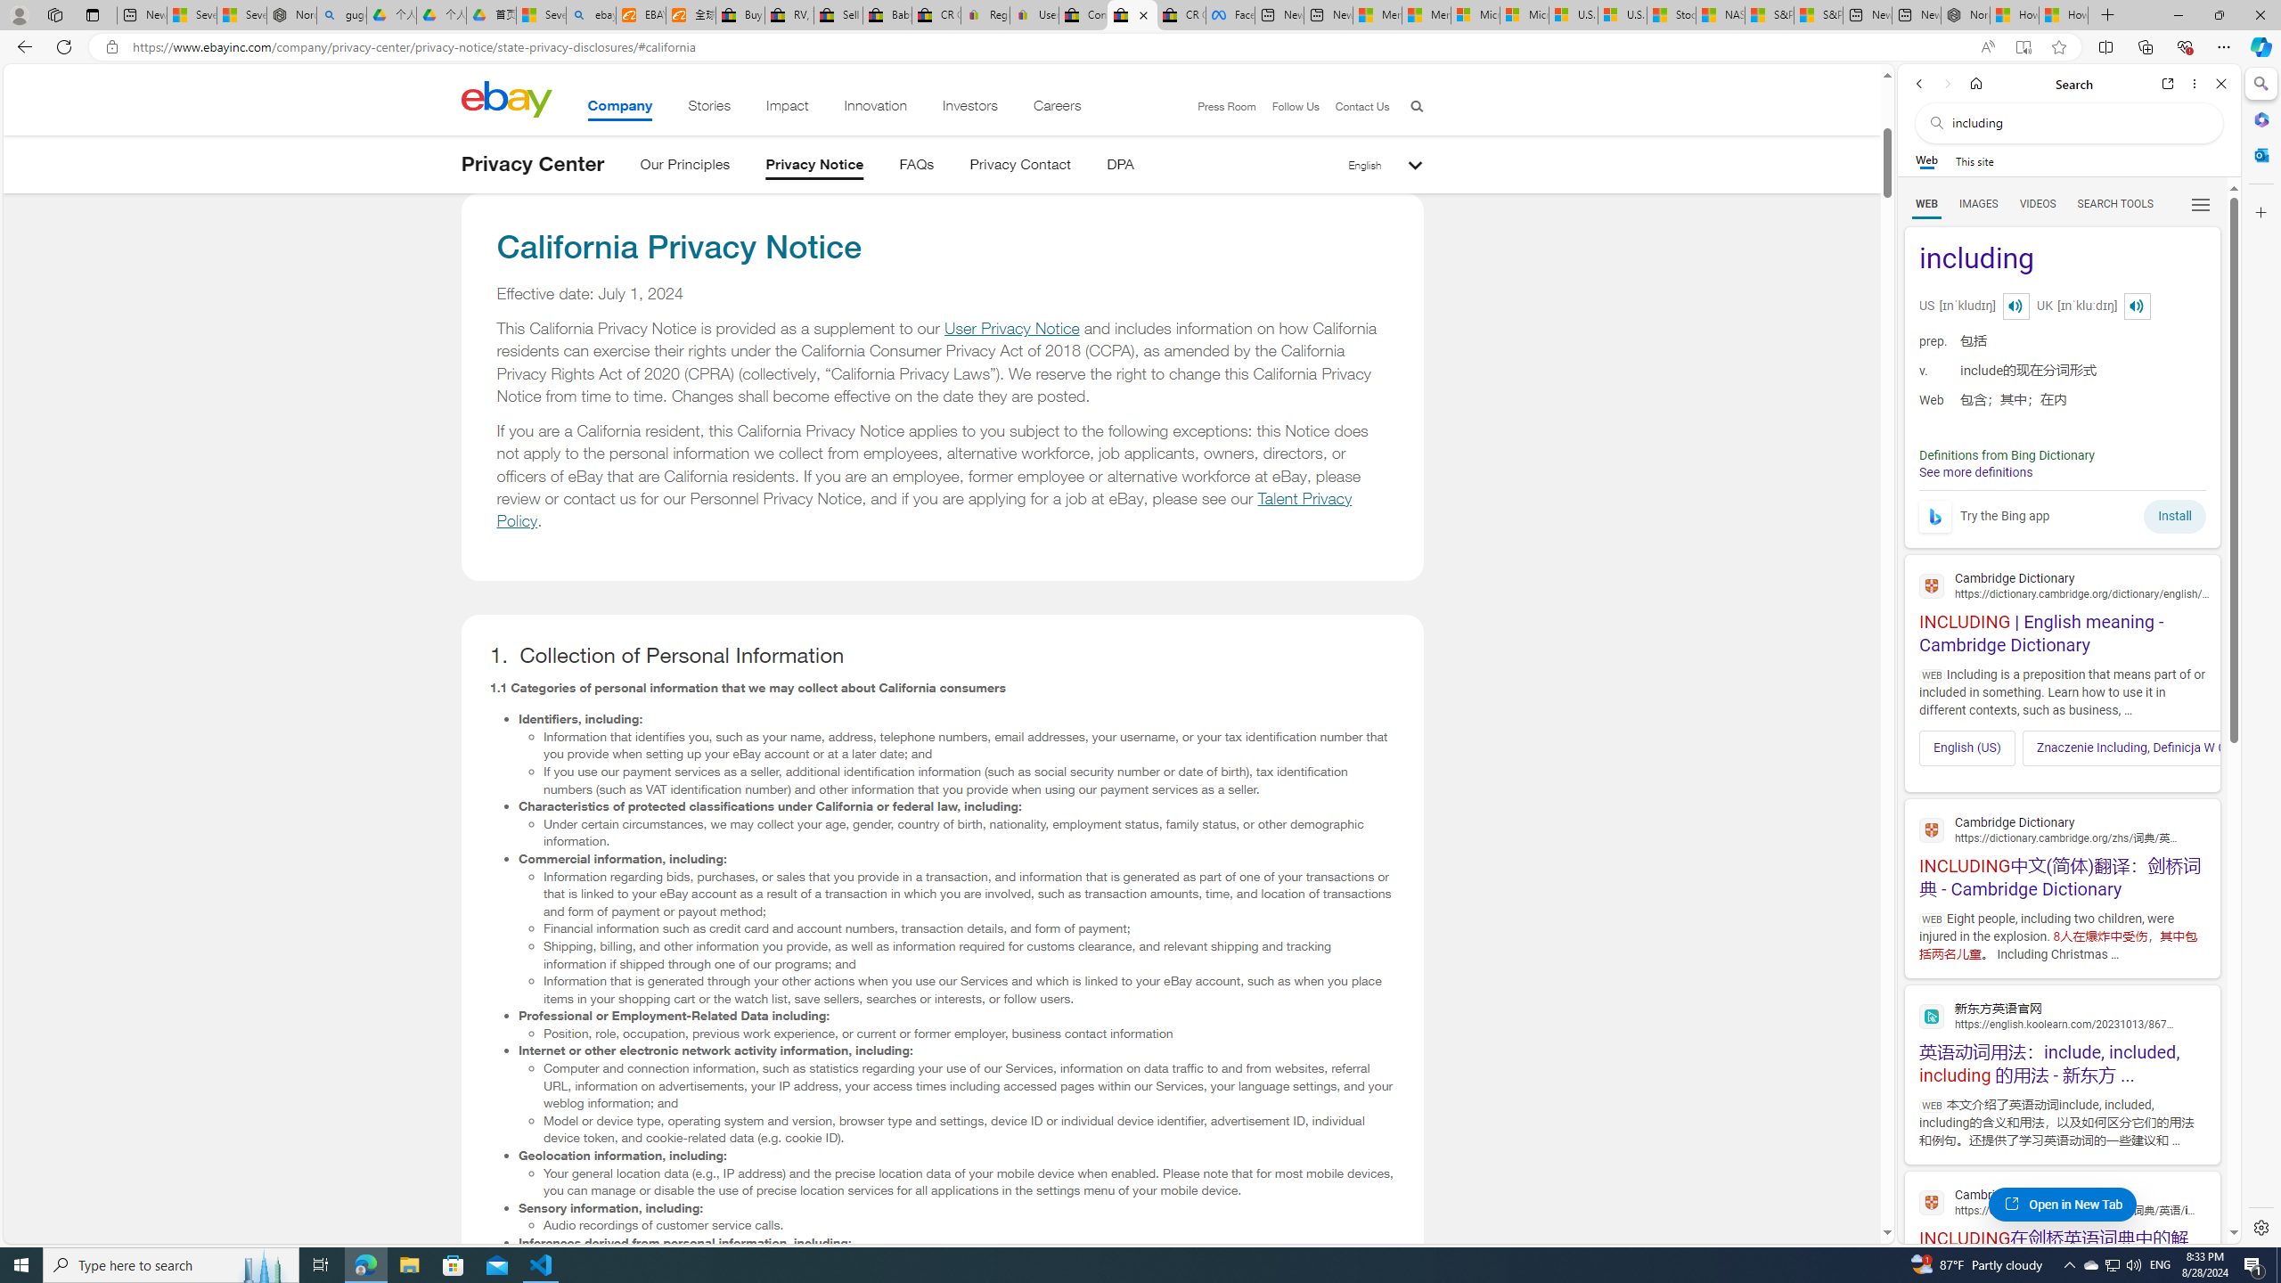 Image resolution: width=2281 pixels, height=1283 pixels. What do you see at coordinates (2064, 15) in the screenshot?
I see `How to Use a Monitor With Your Closed Laptop` at bounding box center [2064, 15].